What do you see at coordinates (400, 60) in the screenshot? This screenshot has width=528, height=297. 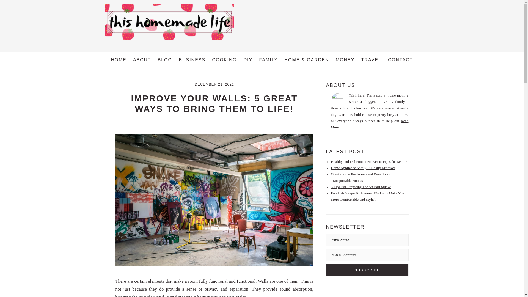 I see `CONTACT` at bounding box center [400, 60].